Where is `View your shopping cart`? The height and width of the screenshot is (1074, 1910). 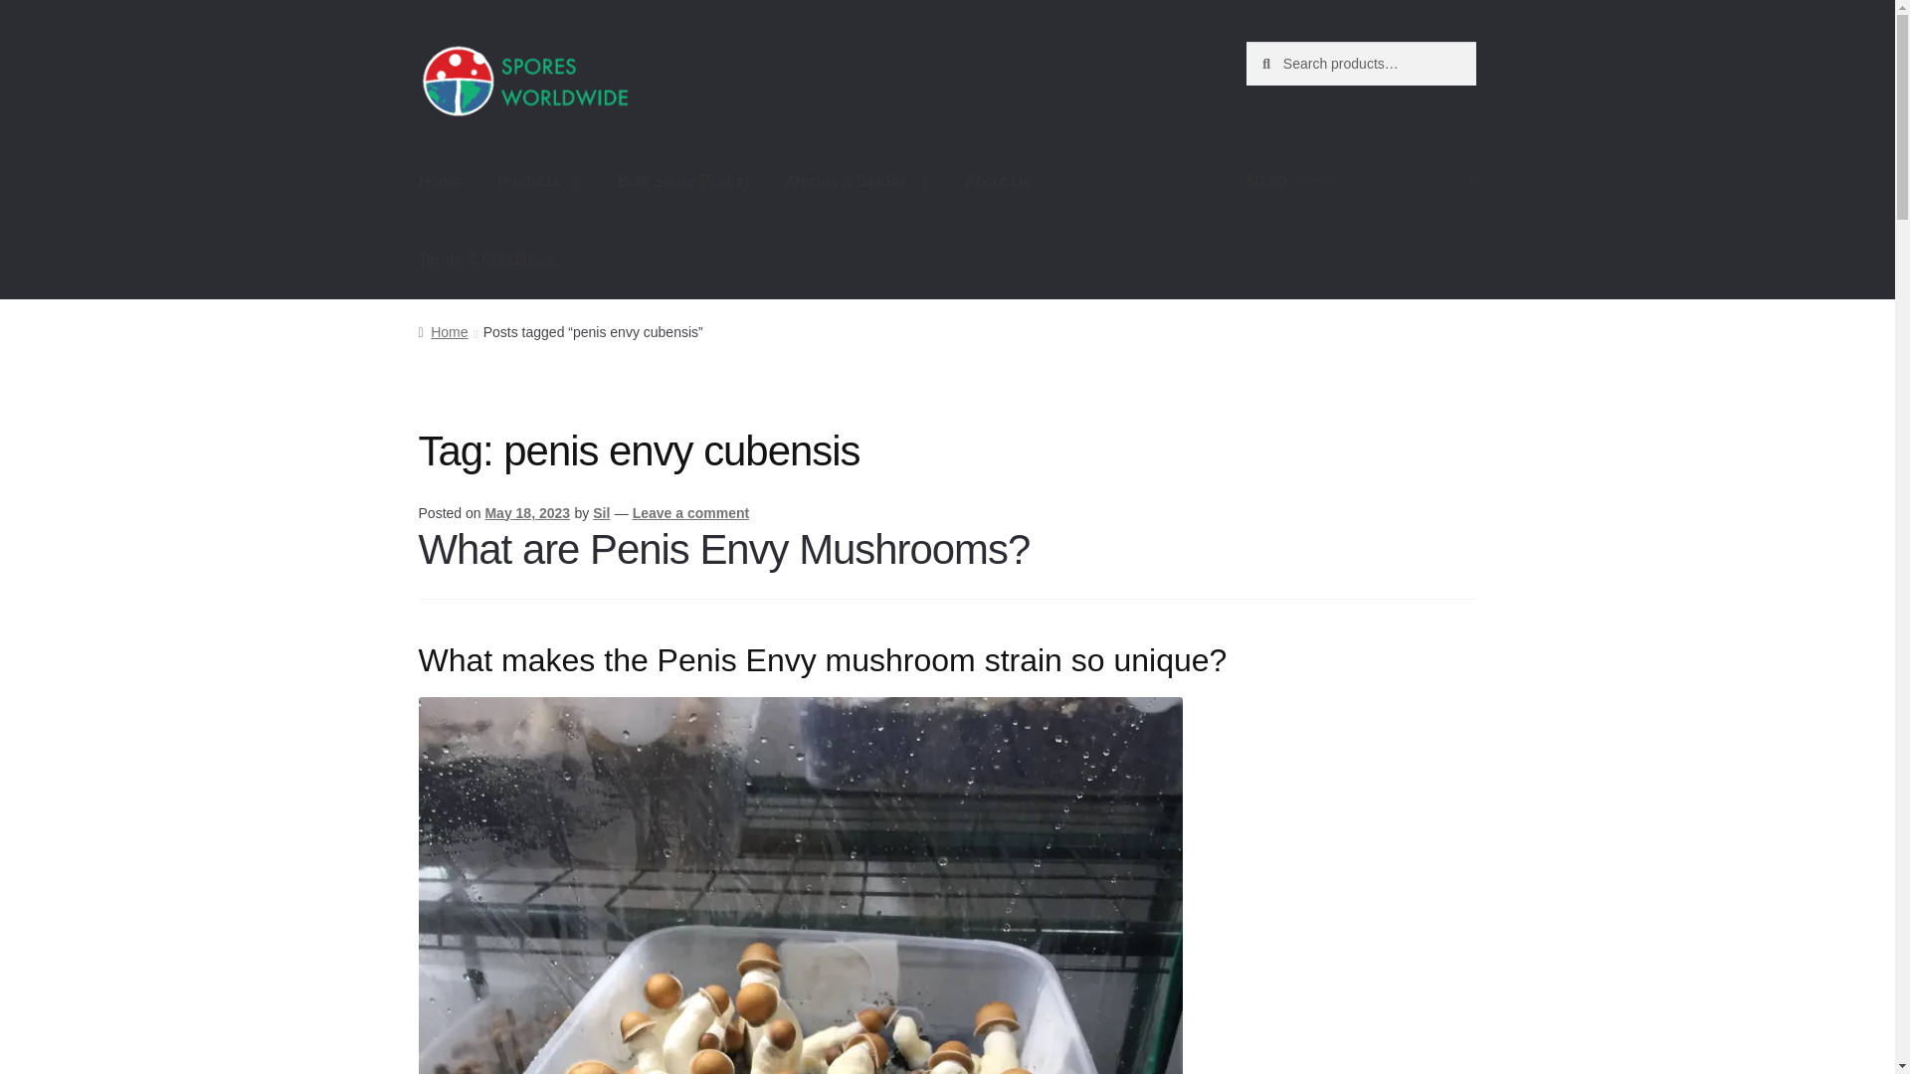
View your shopping cart is located at coordinates (1361, 182).